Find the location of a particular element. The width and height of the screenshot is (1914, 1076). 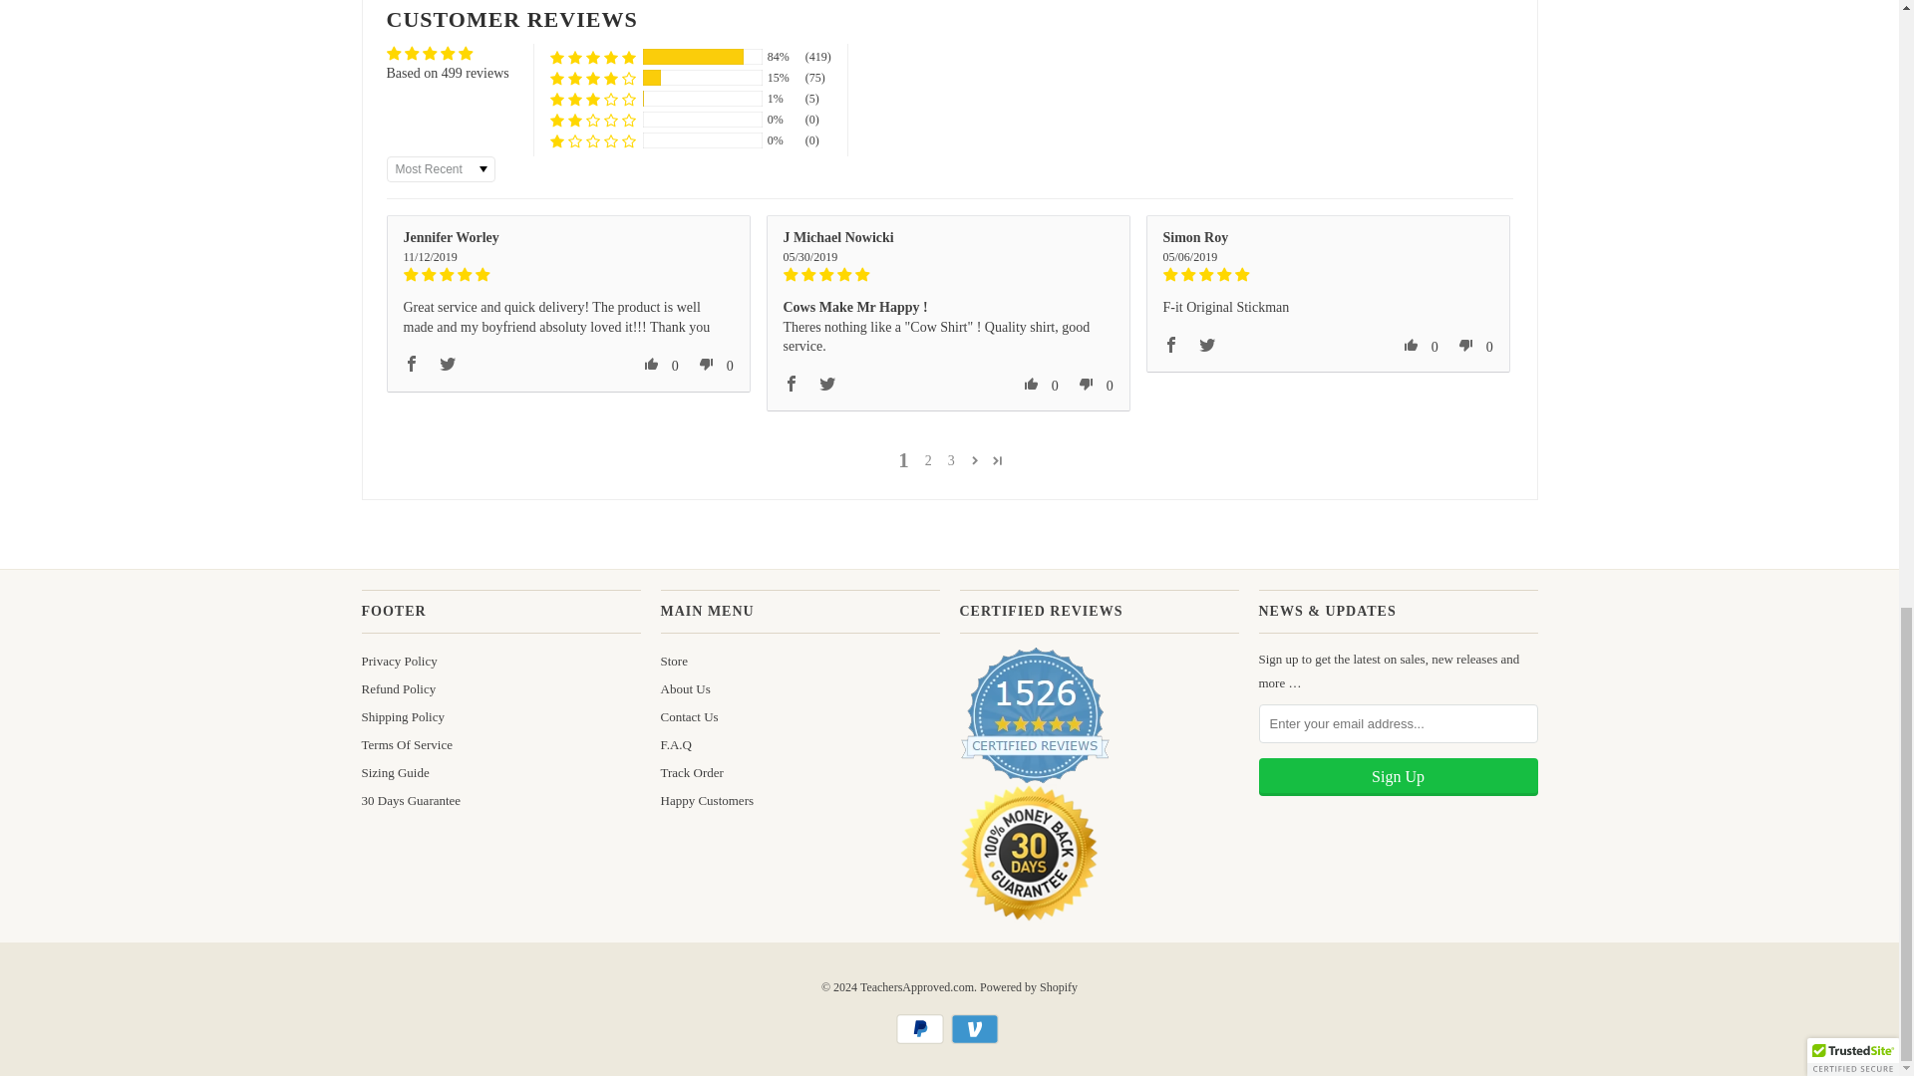

Twitter is located at coordinates (447, 363).